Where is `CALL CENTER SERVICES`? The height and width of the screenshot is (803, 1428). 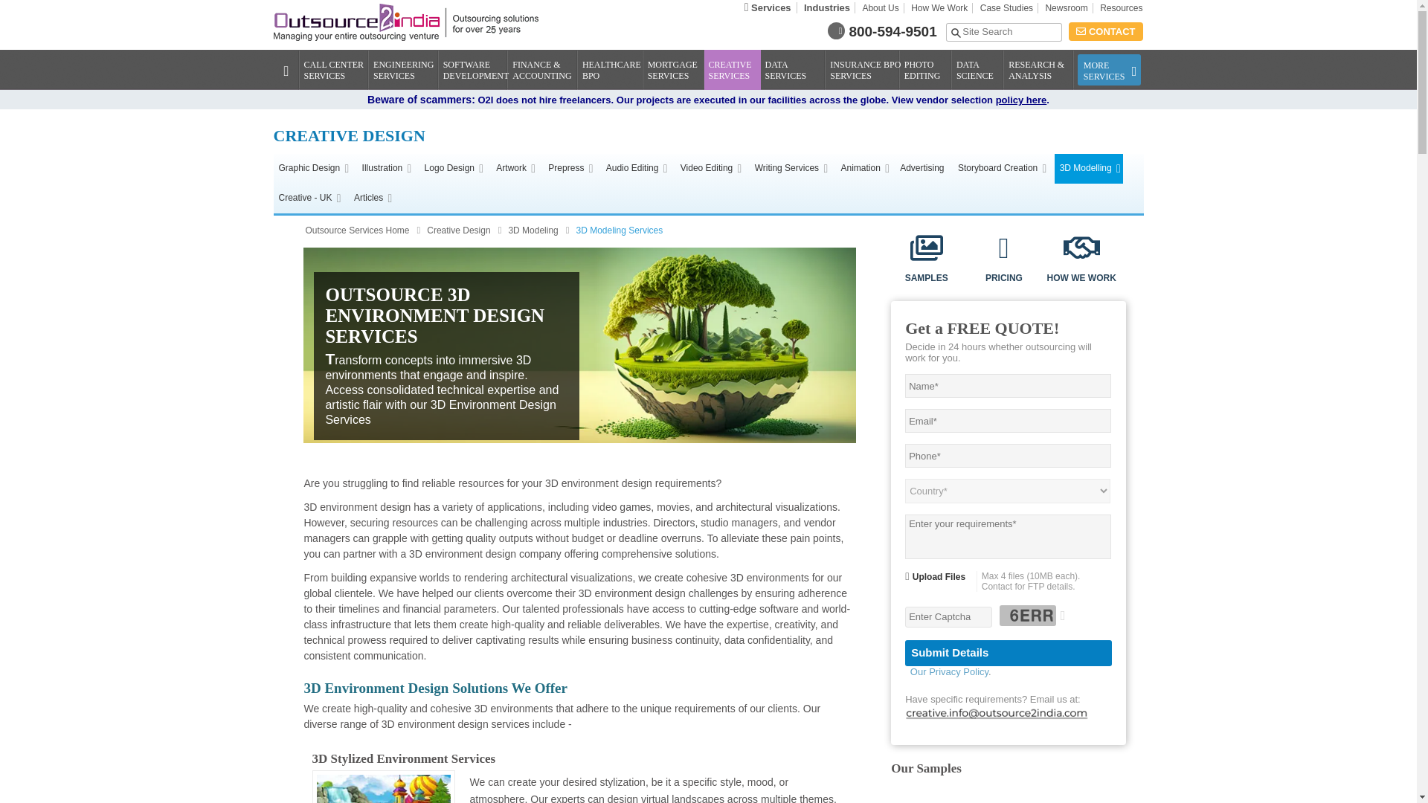
CALL CENTER SERVICES is located at coordinates (338, 66).